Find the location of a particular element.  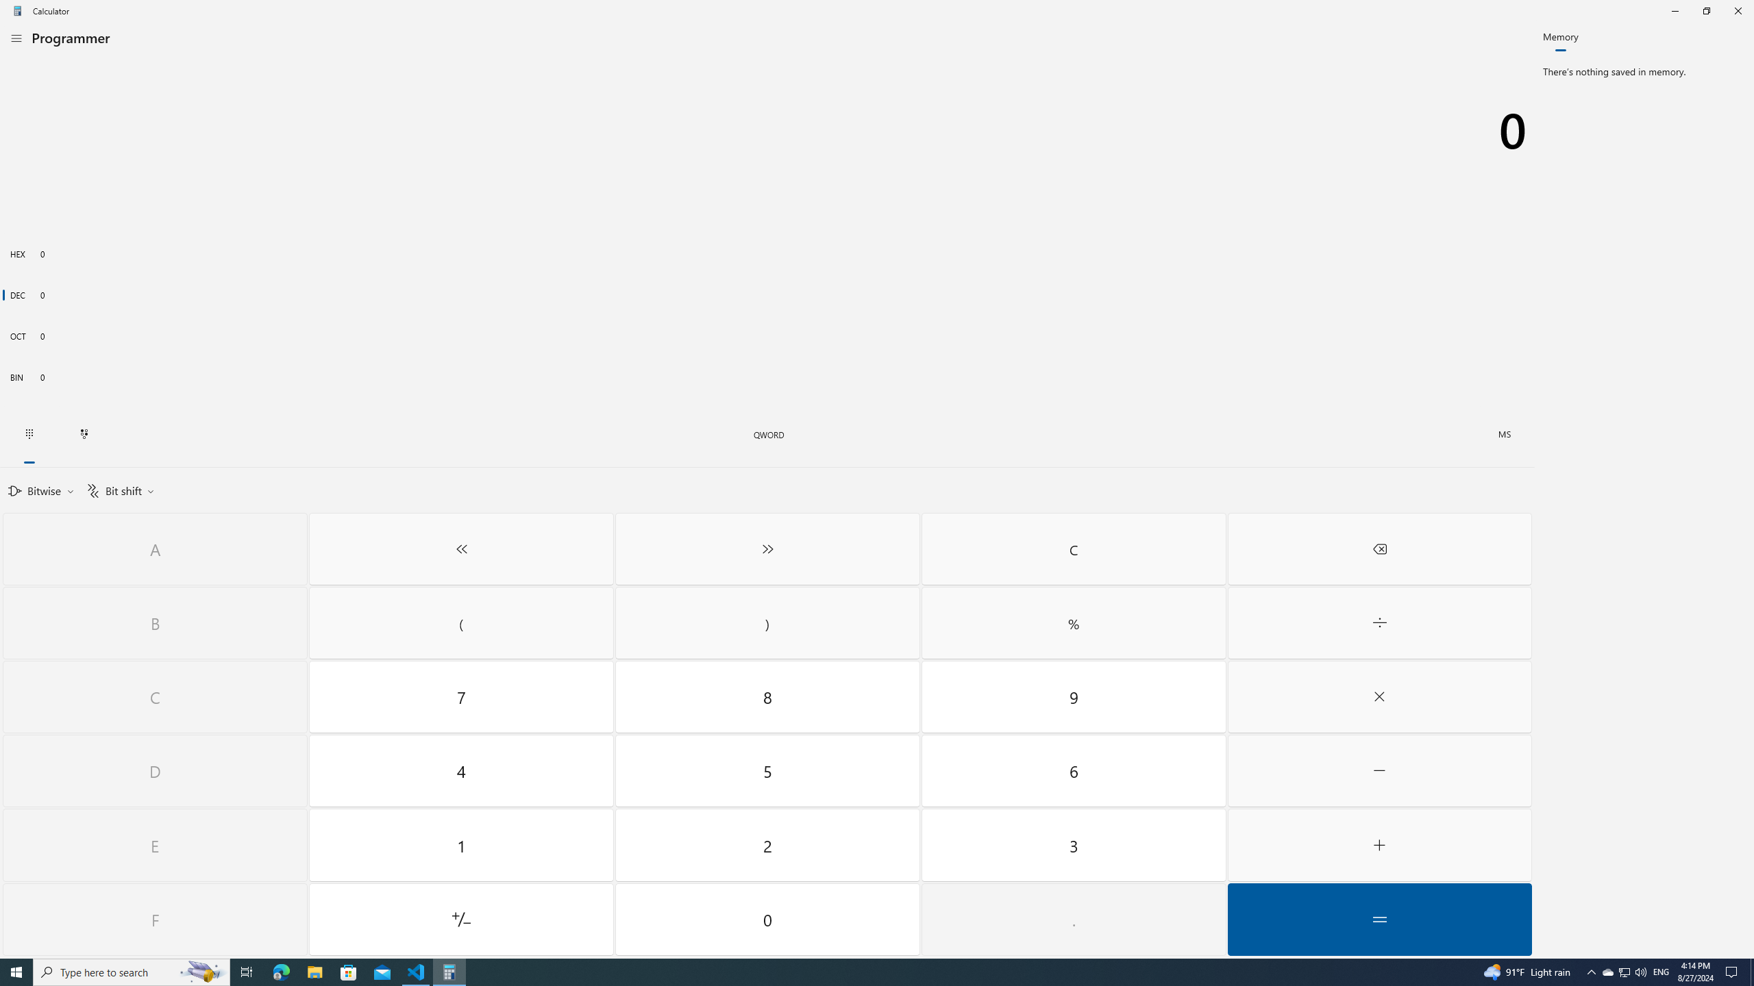

Four is located at coordinates (461, 771).